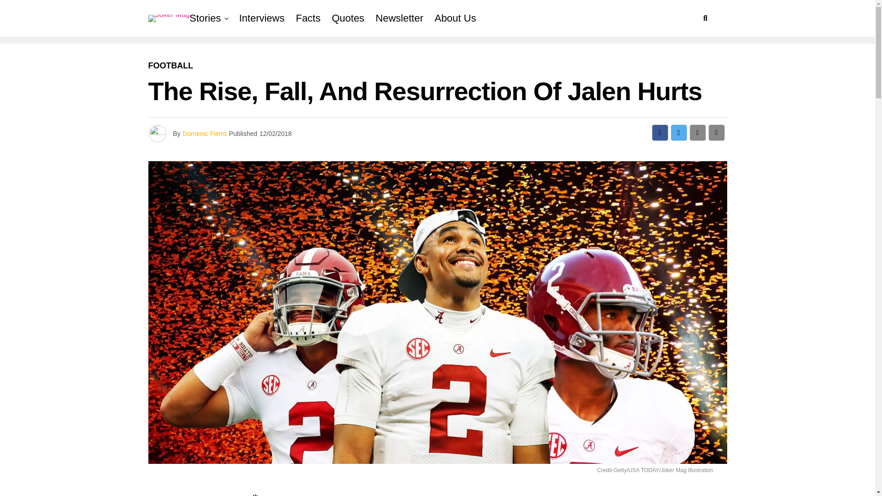 Image resolution: width=882 pixels, height=496 pixels. Describe the element at coordinates (455, 18) in the screenshot. I see `About Us` at that location.